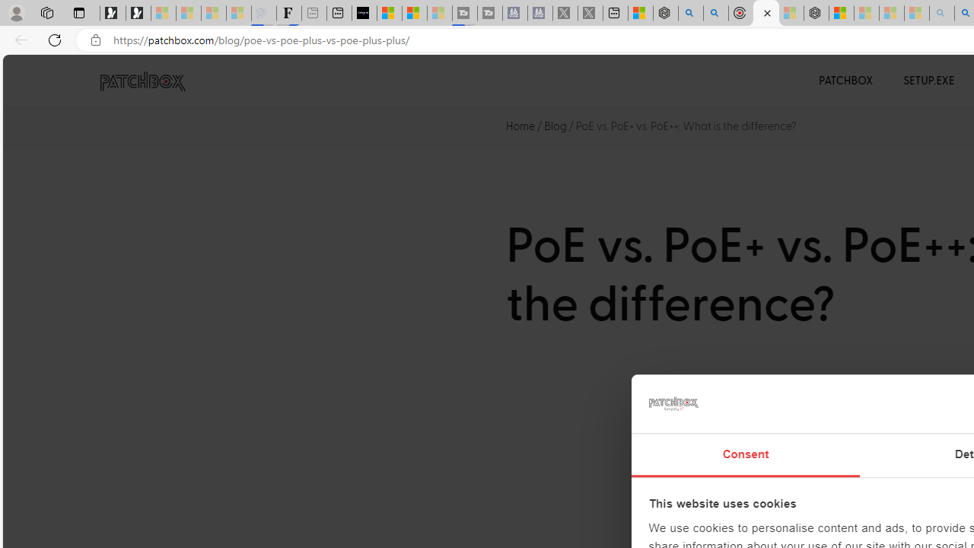  Describe the element at coordinates (746, 455) in the screenshot. I see `Consent` at that location.